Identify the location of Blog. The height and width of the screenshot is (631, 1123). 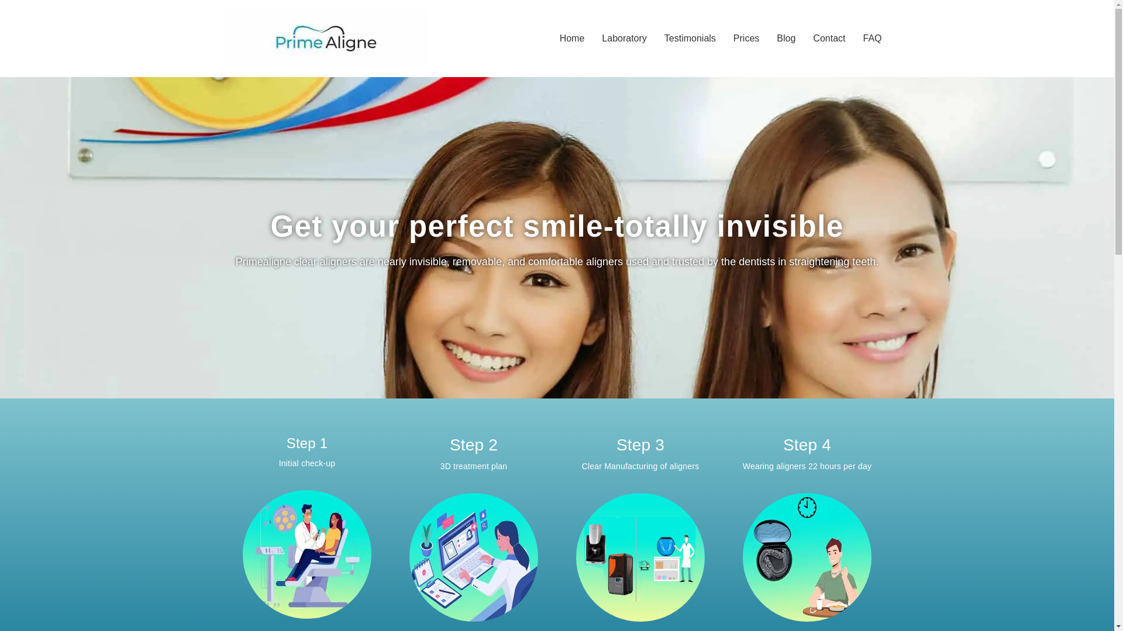
(786, 39).